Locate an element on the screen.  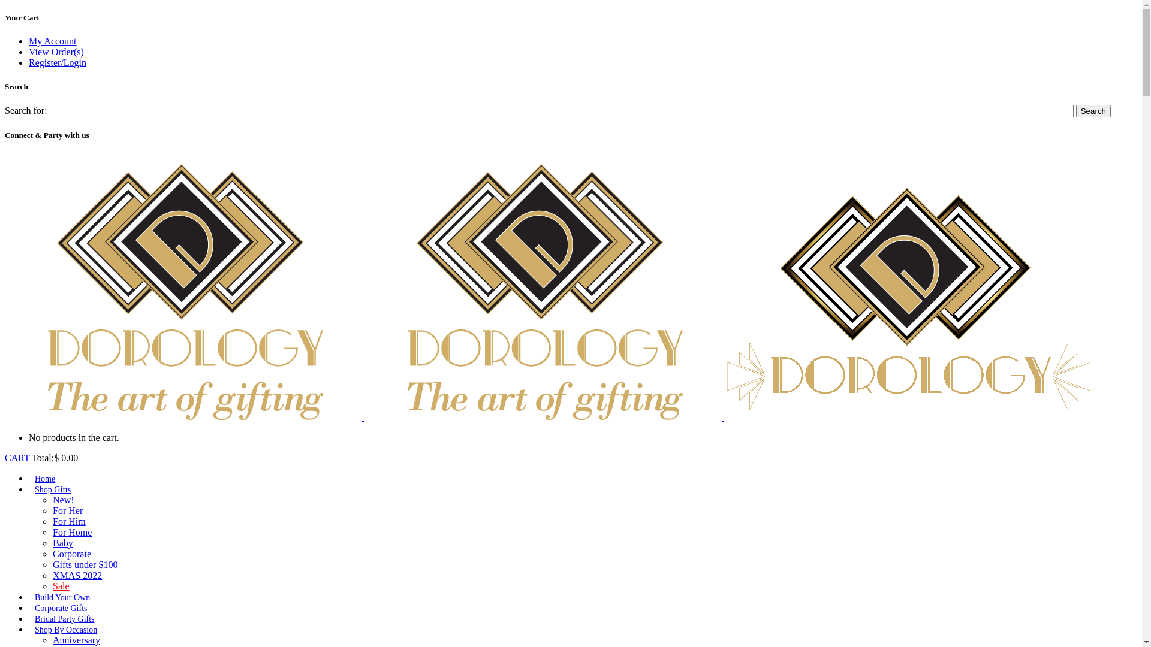
For Him is located at coordinates (70, 521).